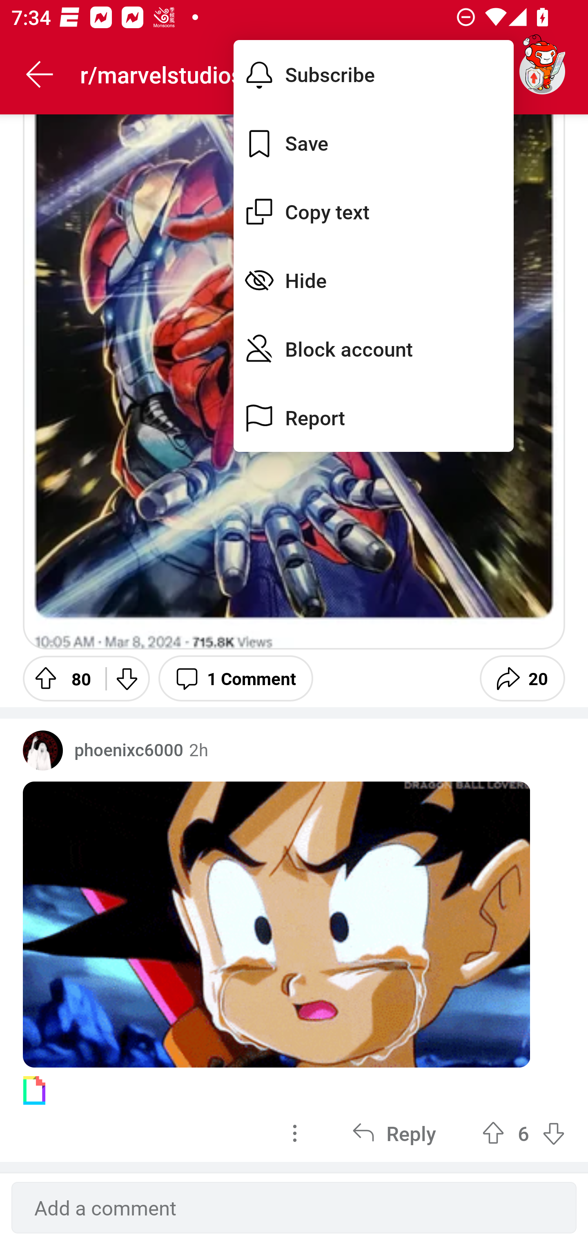 The image size is (588, 1242). I want to click on Hide, so click(373, 280).